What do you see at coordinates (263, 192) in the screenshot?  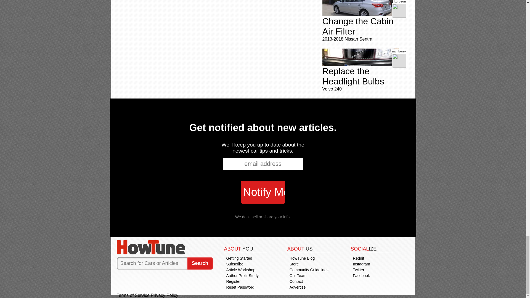 I see `Notify Me` at bounding box center [263, 192].